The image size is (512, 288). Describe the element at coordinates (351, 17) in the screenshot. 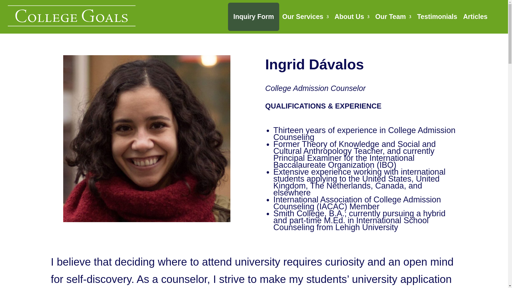

I see `About Us` at that location.